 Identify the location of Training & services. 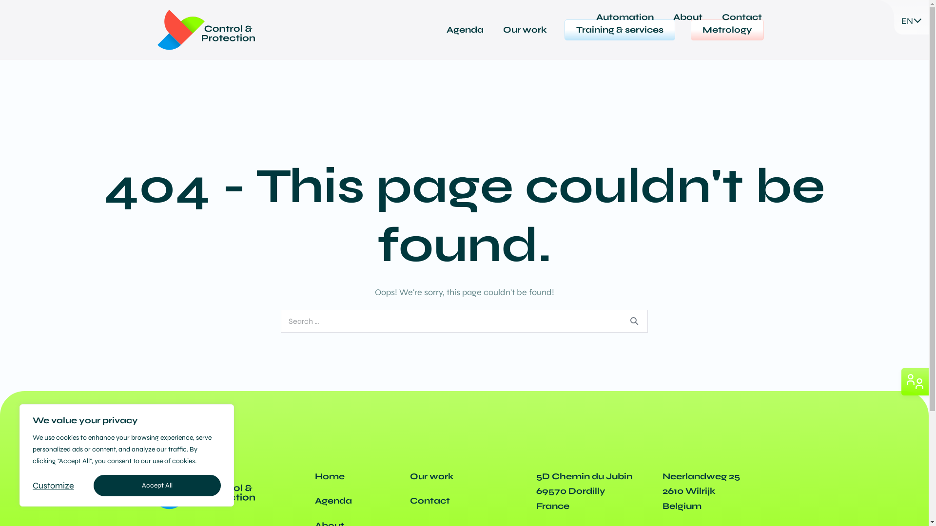
(620, 30).